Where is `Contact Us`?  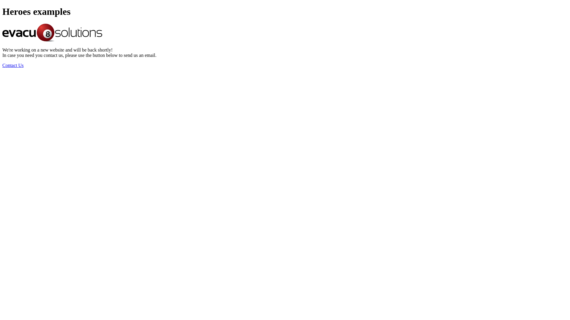
Contact Us is located at coordinates (13, 65).